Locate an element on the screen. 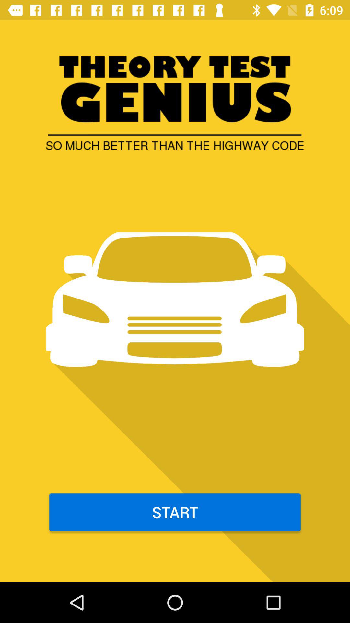 Image resolution: width=350 pixels, height=623 pixels. scroll to the start is located at coordinates (175, 512).